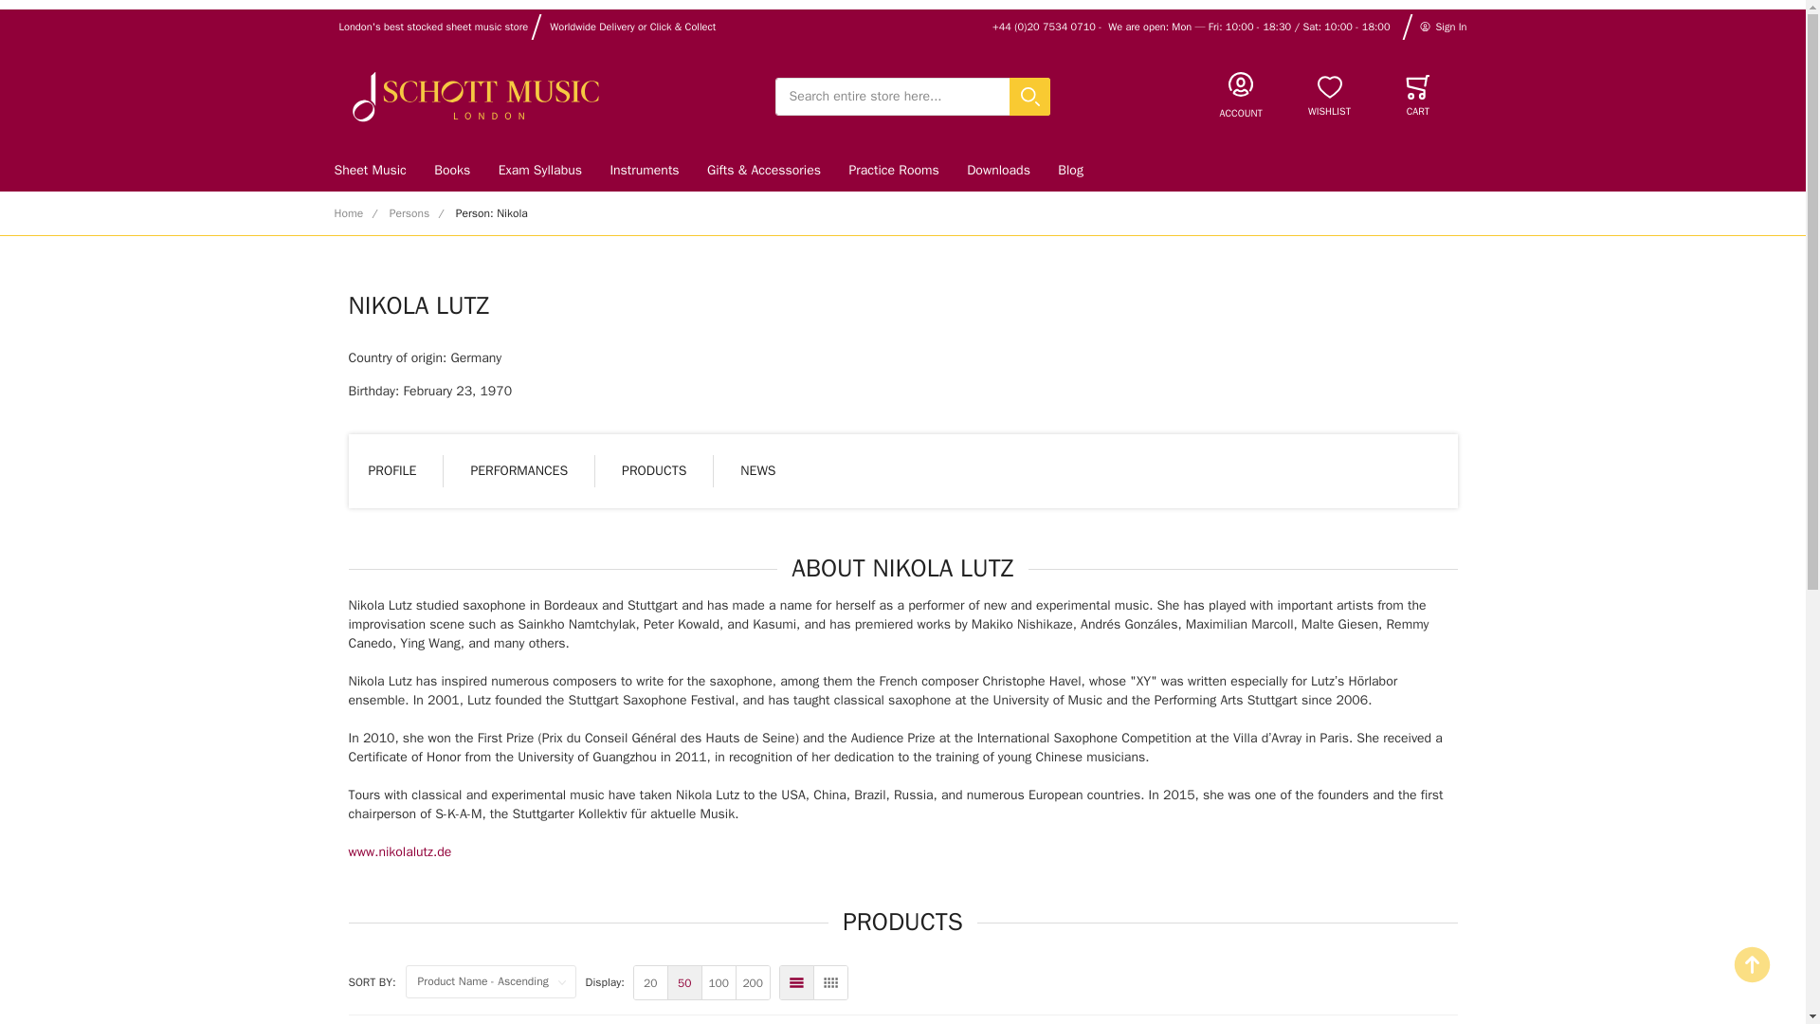  I want to click on Persons, so click(409, 214).